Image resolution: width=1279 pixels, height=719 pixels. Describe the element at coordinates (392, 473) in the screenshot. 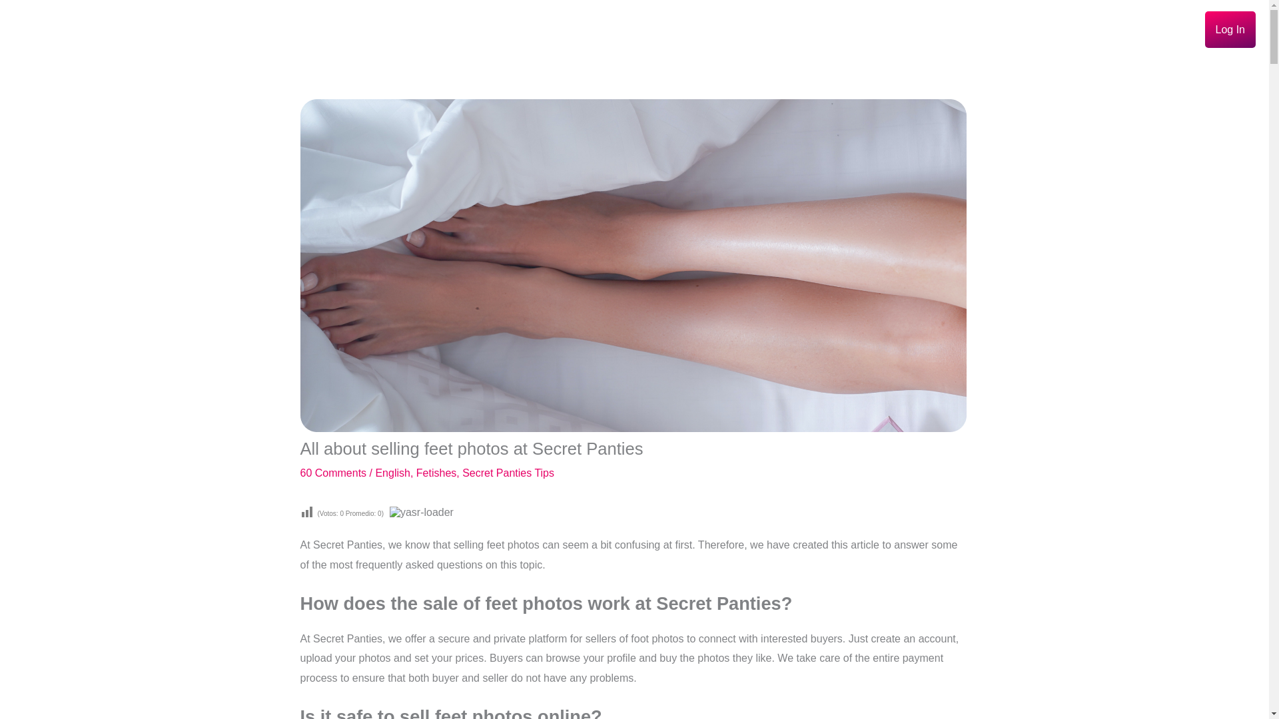

I see `English` at that location.